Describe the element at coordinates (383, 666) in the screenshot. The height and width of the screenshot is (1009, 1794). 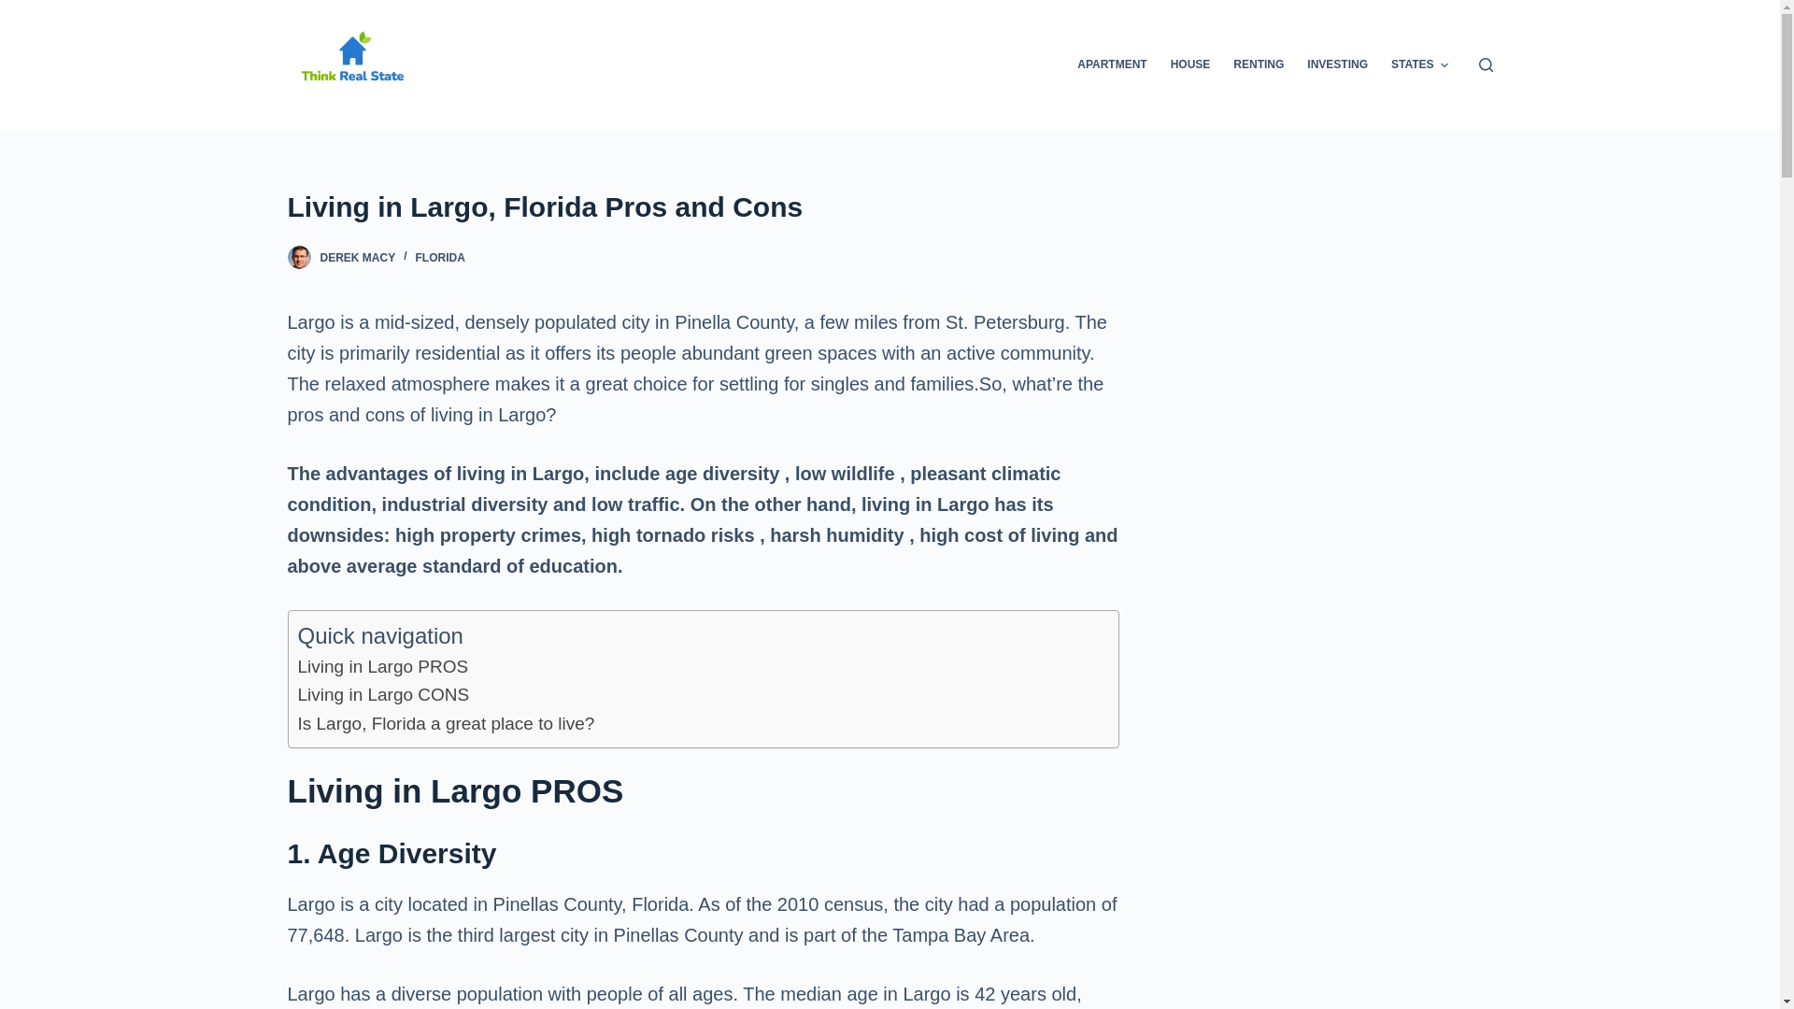
I see `Living in Largo PROS` at that location.